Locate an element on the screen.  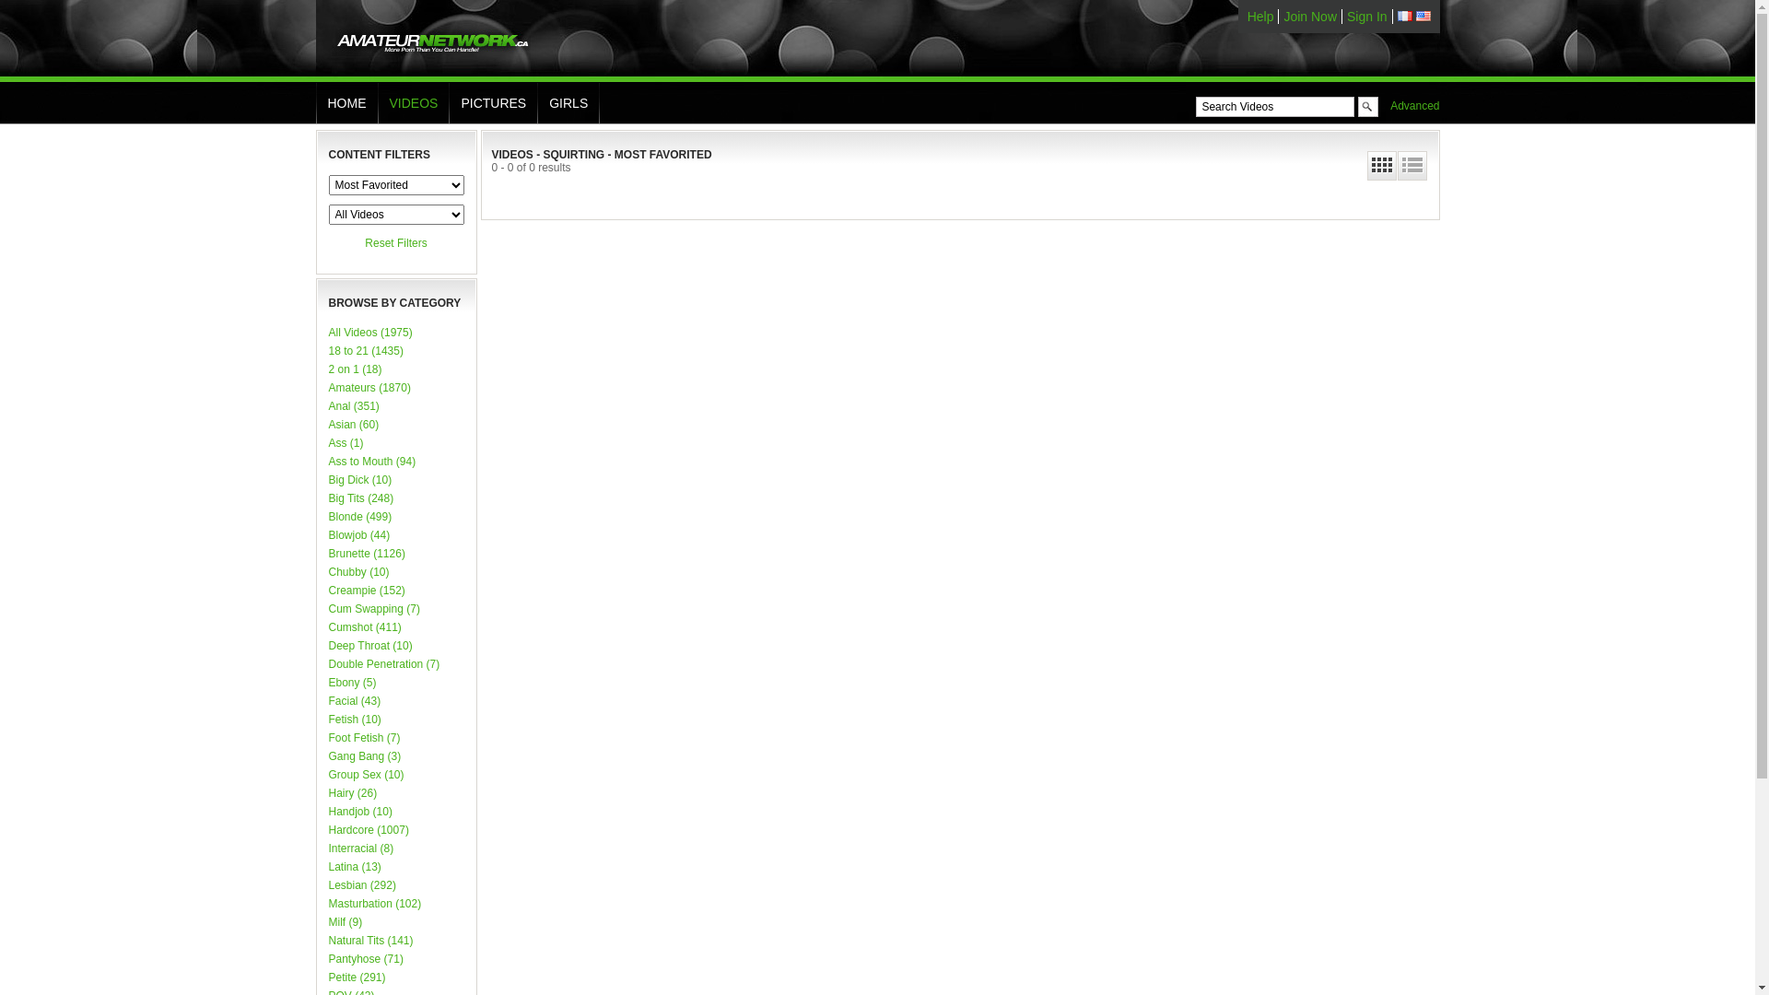
Anal (351) is located at coordinates (396, 406).